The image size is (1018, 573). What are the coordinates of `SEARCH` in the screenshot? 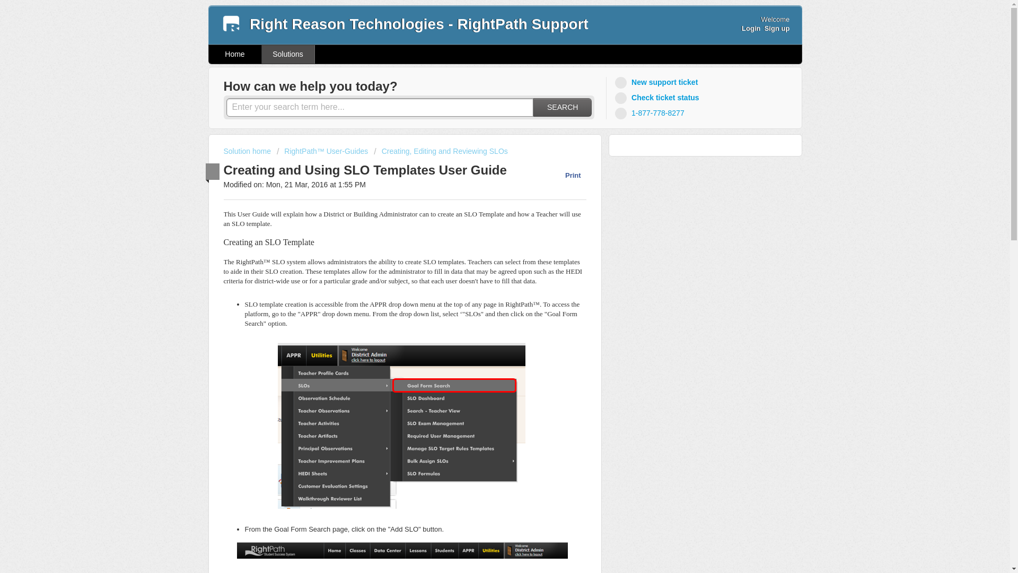 It's located at (562, 107).